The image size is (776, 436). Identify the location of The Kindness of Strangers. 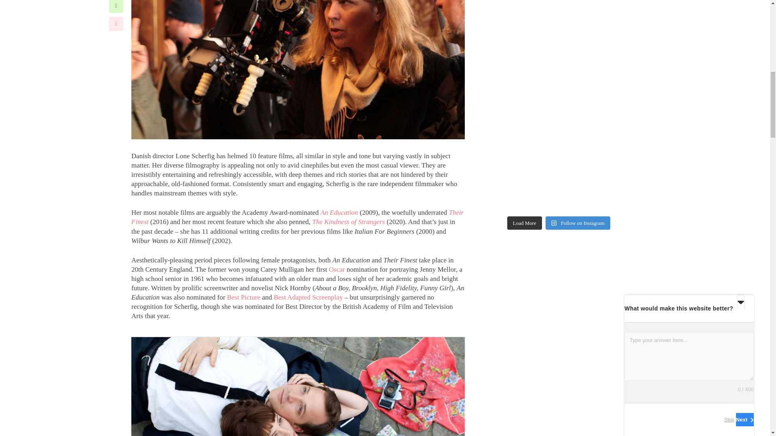
(348, 222).